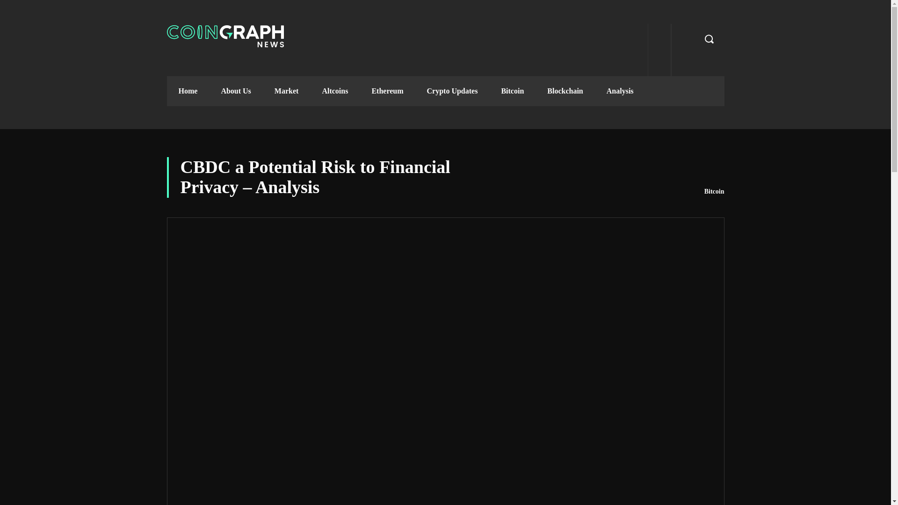 This screenshot has height=505, width=898. What do you see at coordinates (188, 91) in the screenshot?
I see `Home` at bounding box center [188, 91].